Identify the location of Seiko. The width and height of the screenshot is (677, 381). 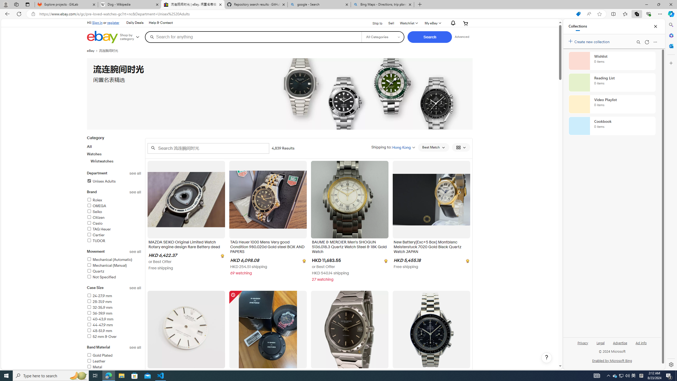
(94, 212).